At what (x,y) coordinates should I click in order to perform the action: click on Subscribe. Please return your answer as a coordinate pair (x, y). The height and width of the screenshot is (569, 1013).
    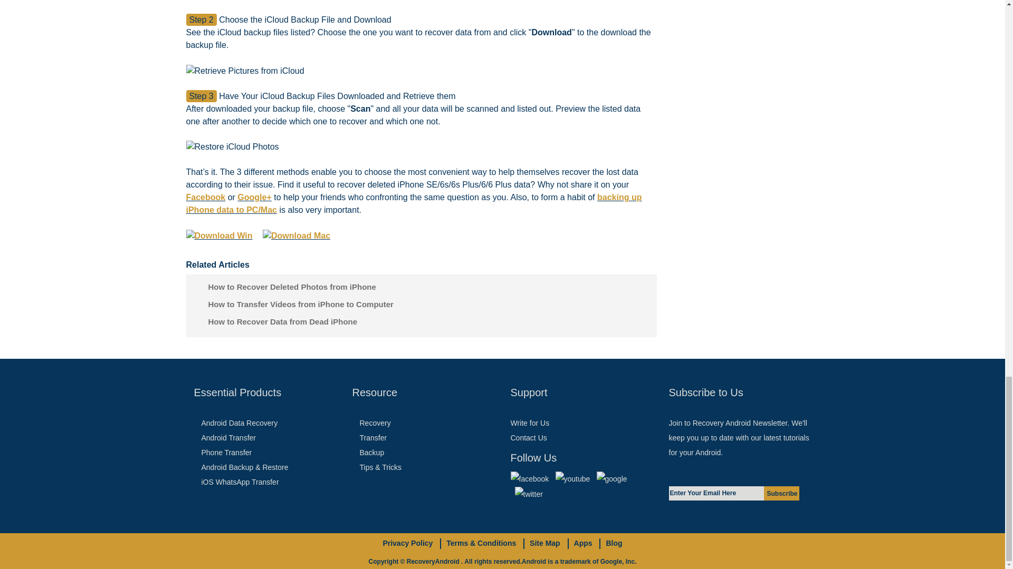
    Looking at the image, I should click on (781, 493).